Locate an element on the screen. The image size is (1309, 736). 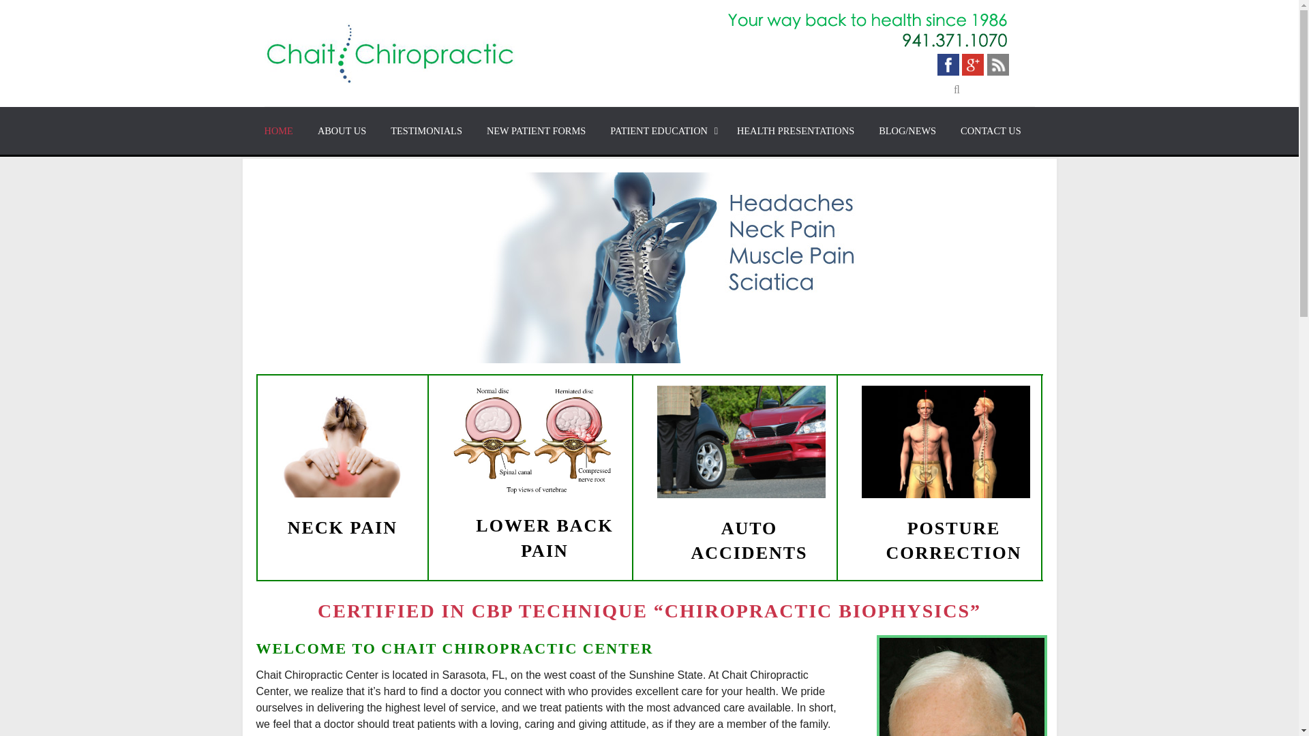
TESTIMONIALS is located at coordinates (425, 131).